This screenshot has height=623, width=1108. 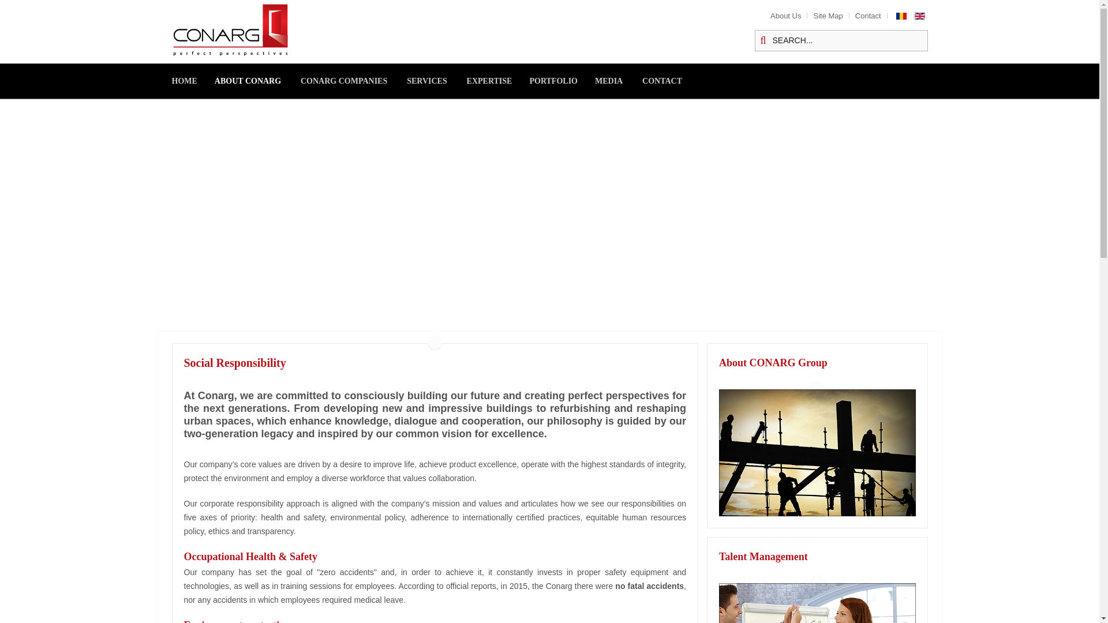 I want to click on ABOUT CONARG, so click(x=256, y=81).